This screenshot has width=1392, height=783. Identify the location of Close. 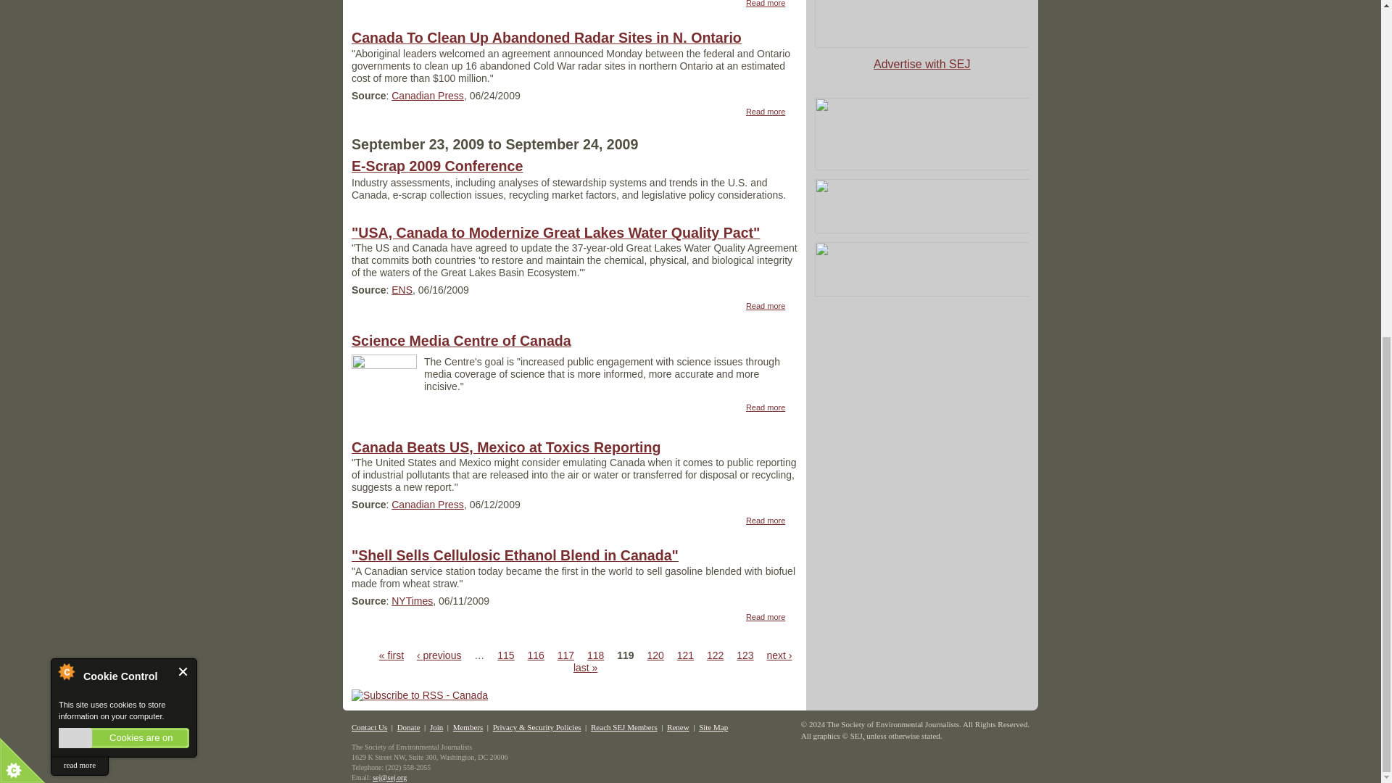
(183, 84).